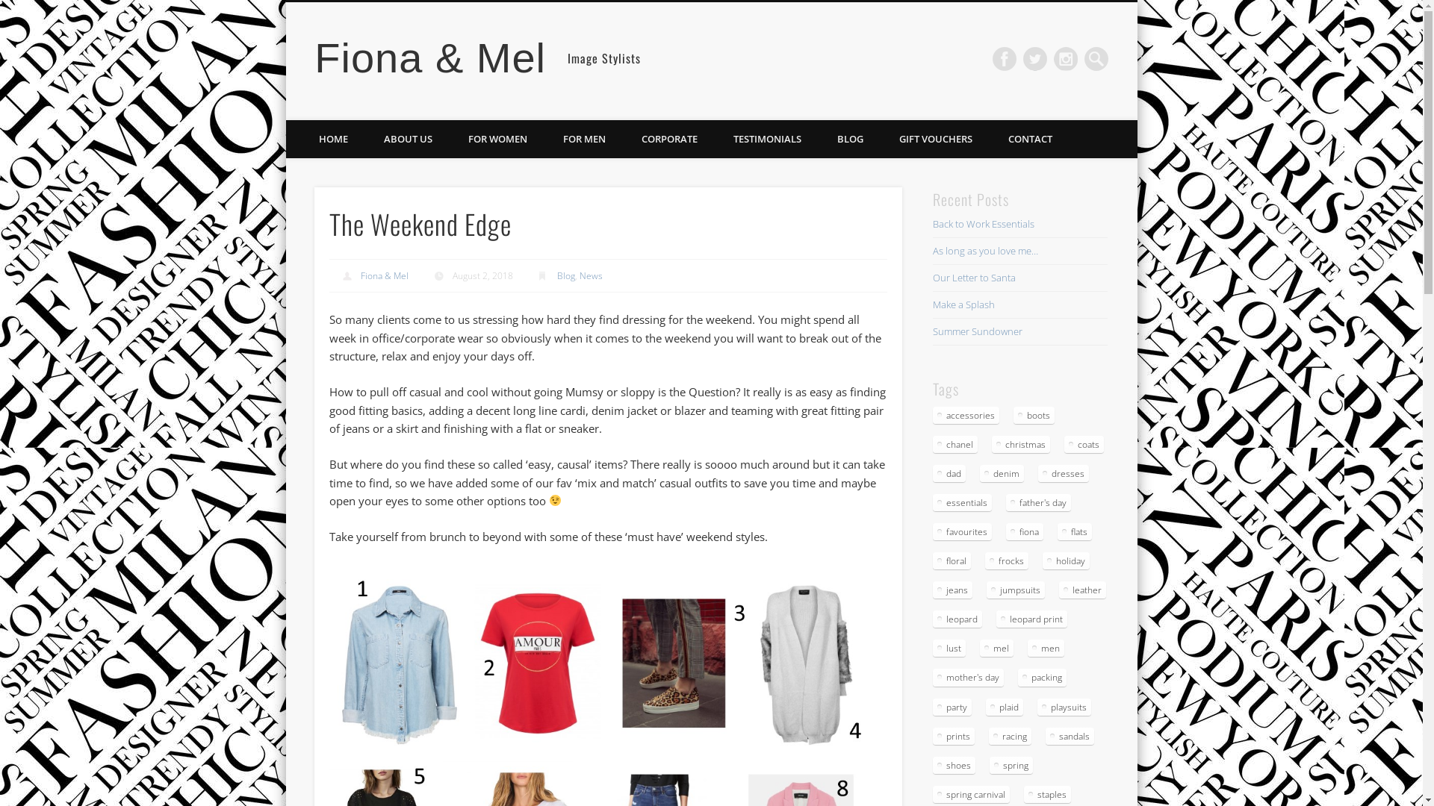 The width and height of the screenshot is (1434, 806). I want to click on jeans, so click(953, 590).